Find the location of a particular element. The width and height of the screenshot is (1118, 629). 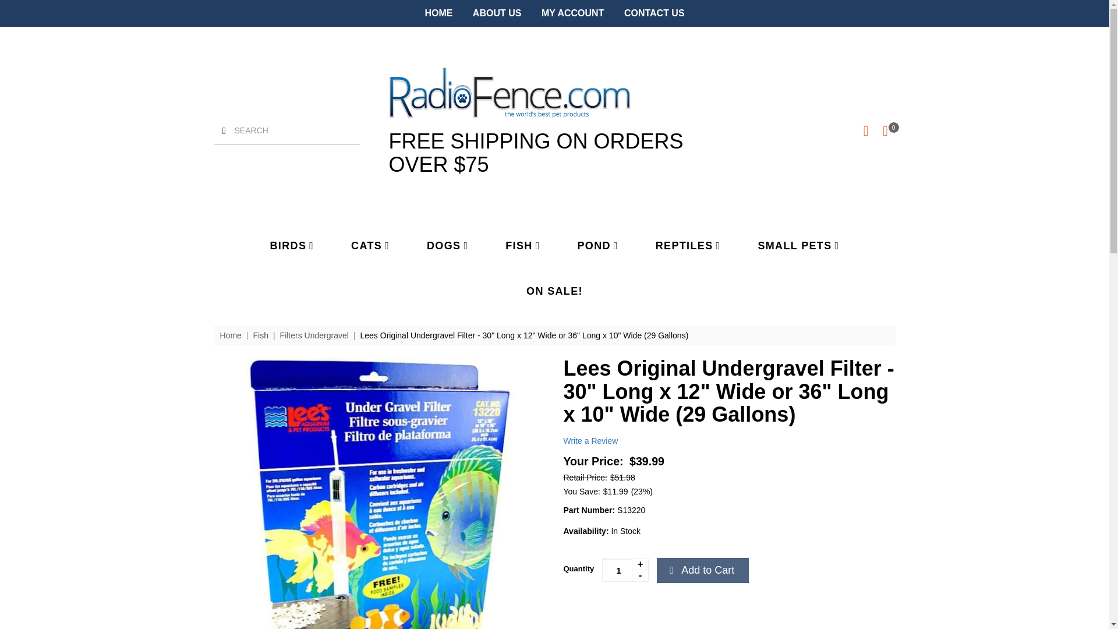

ABOUT US is located at coordinates (497, 13).